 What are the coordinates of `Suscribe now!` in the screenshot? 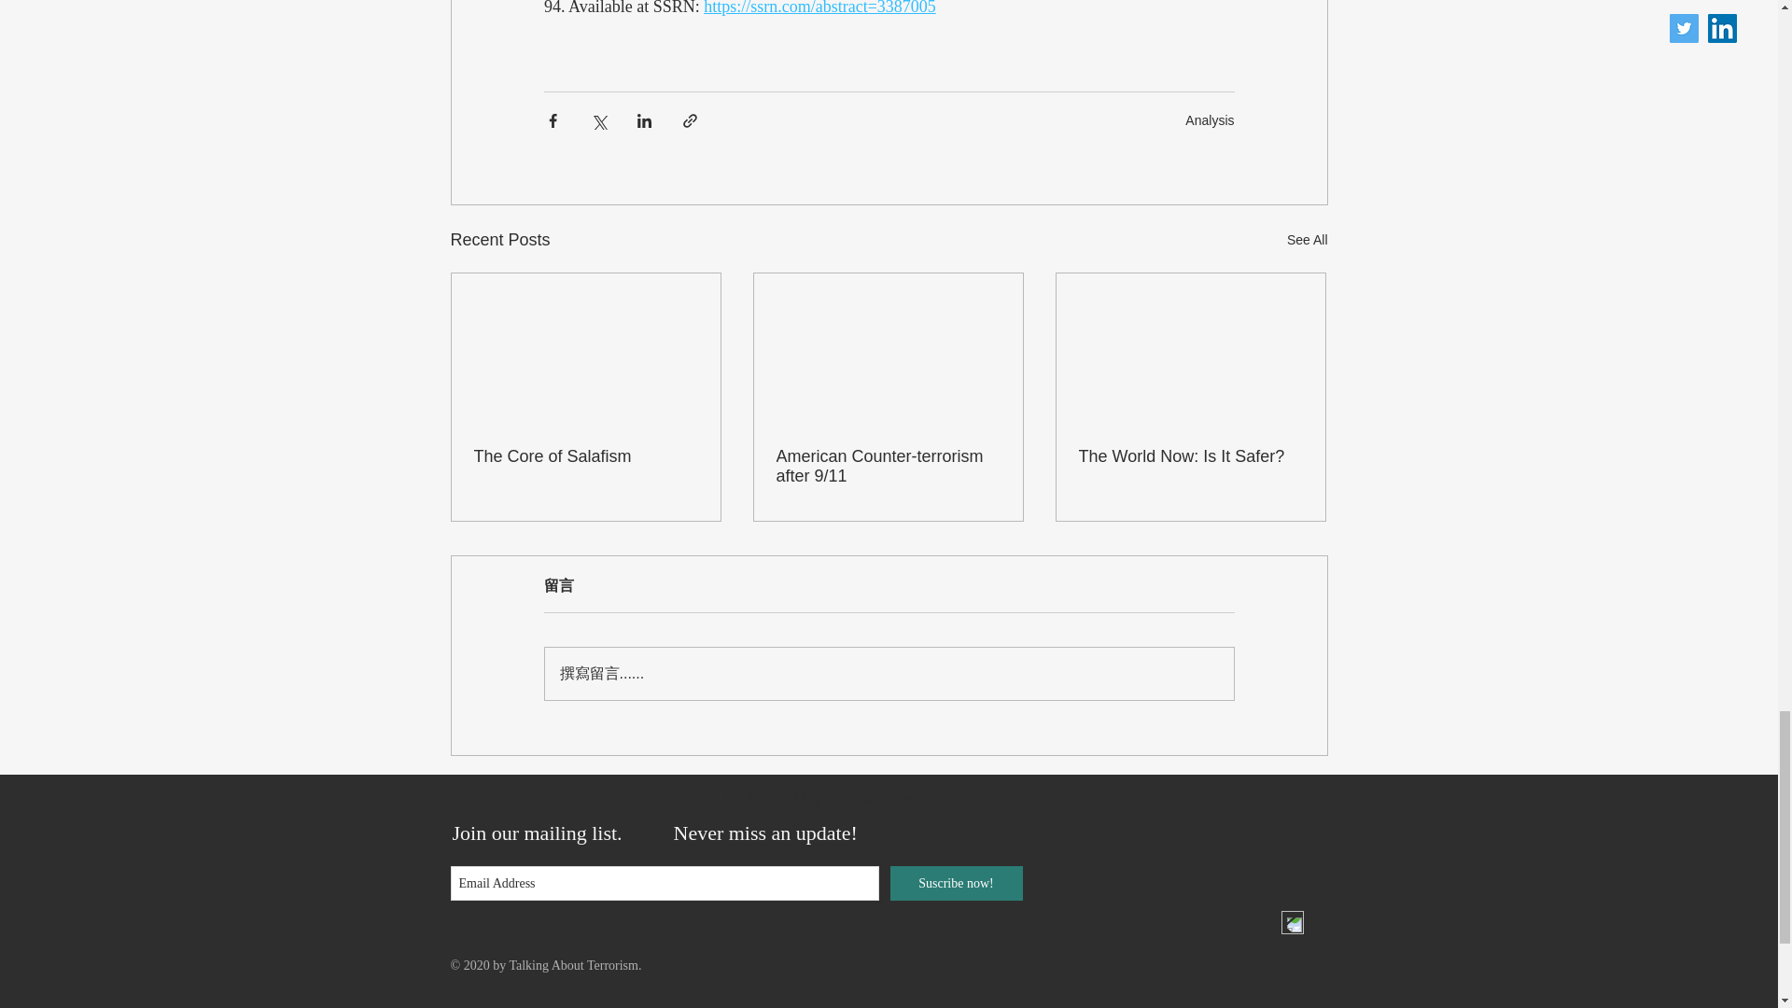 It's located at (957, 883).